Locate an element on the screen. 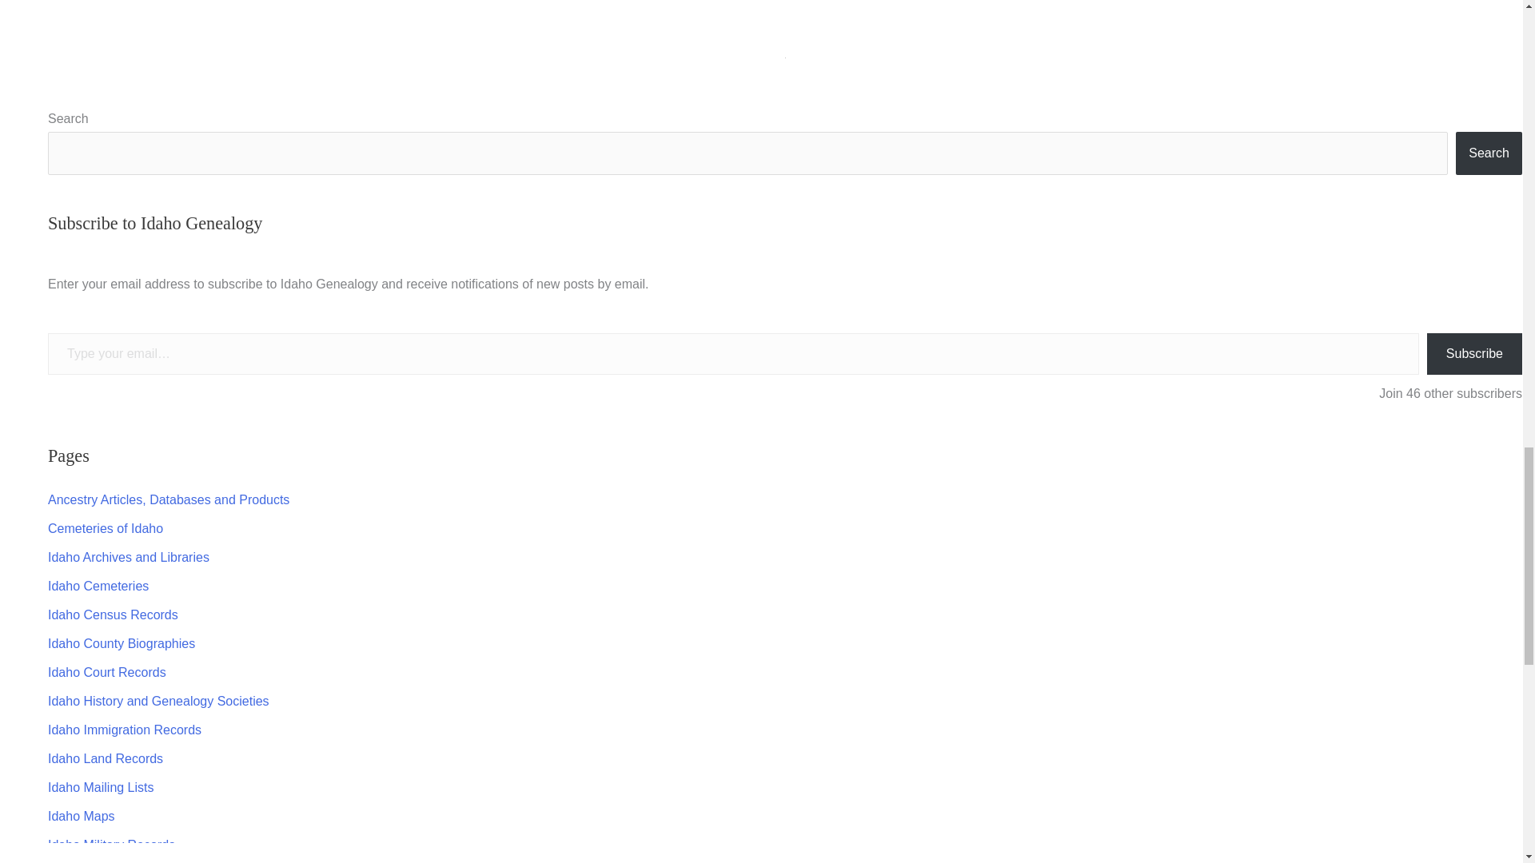  Idaho History and Genealogy Societies is located at coordinates (158, 701).